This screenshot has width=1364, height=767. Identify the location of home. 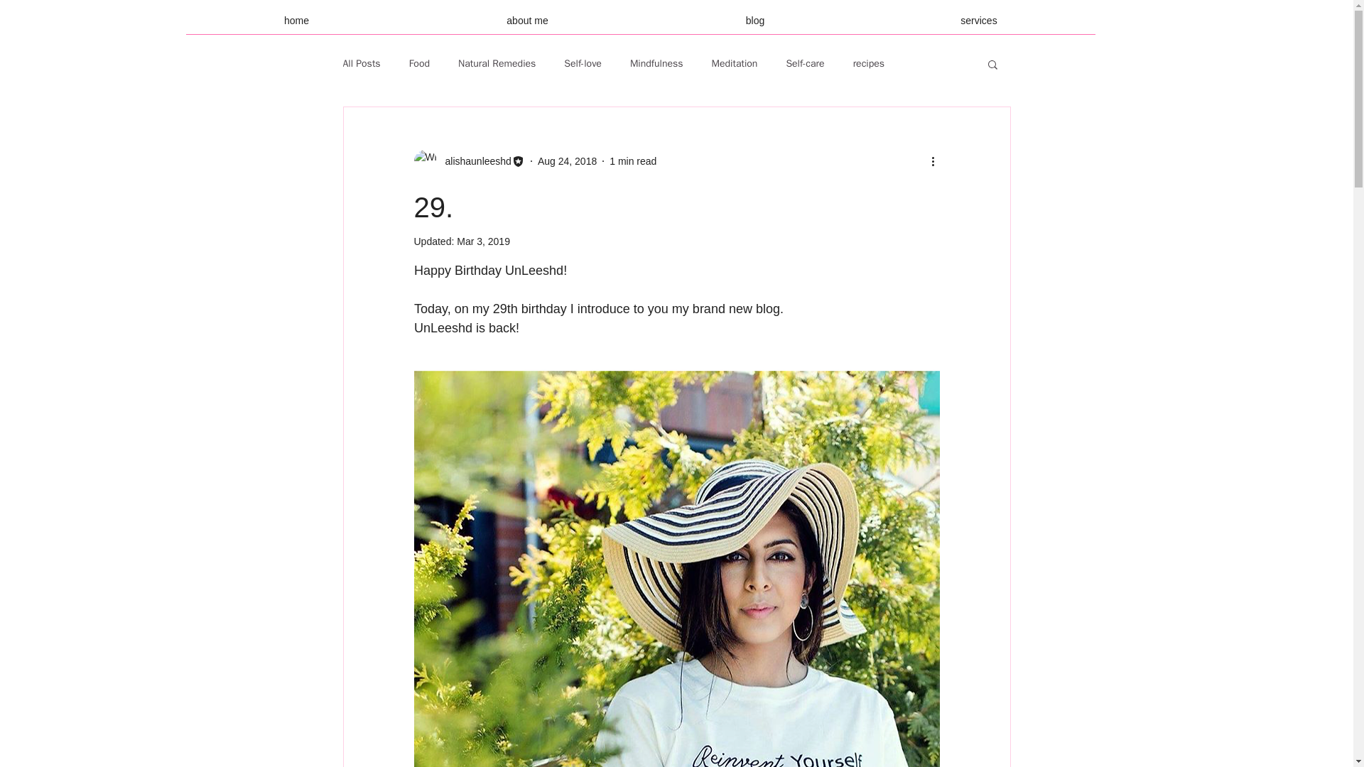
(297, 25).